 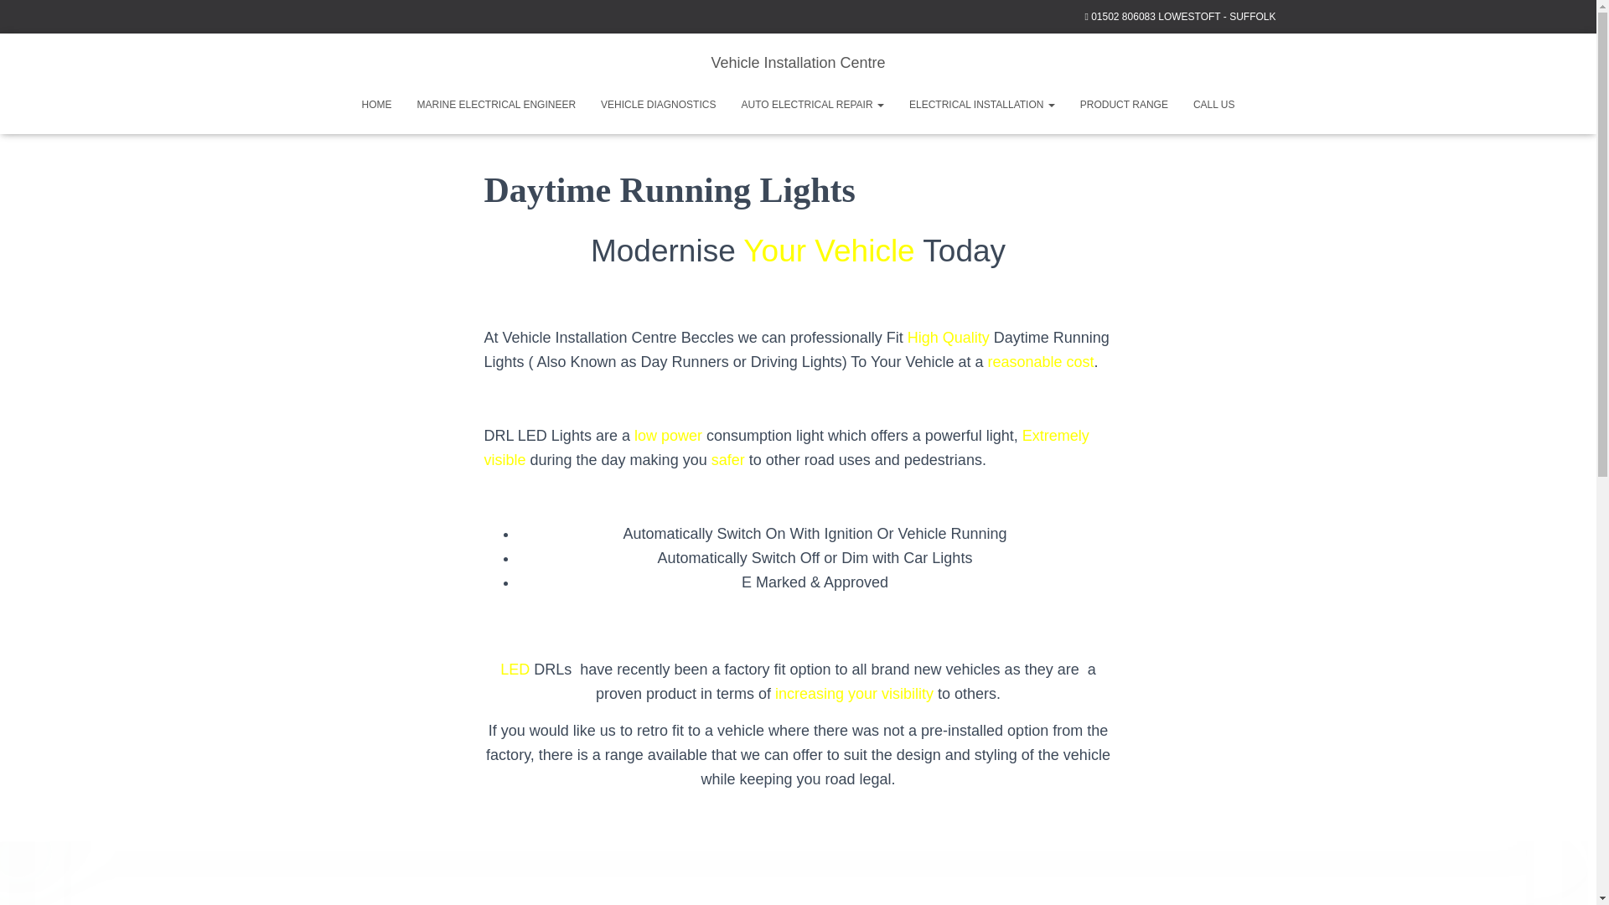 What do you see at coordinates (798, 62) in the screenshot?
I see `Vehicle Installation Centre` at bounding box center [798, 62].